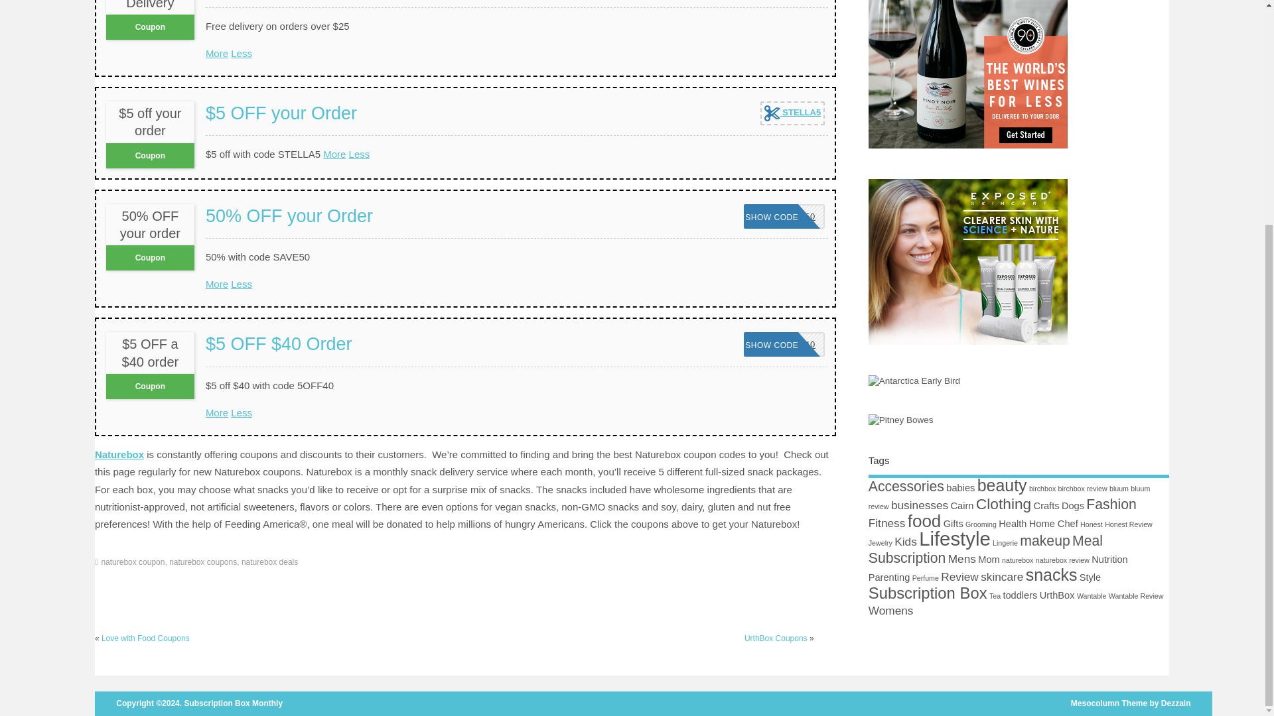 This screenshot has height=716, width=1274. Describe the element at coordinates (792, 113) in the screenshot. I see `naturebox deals` at that location.